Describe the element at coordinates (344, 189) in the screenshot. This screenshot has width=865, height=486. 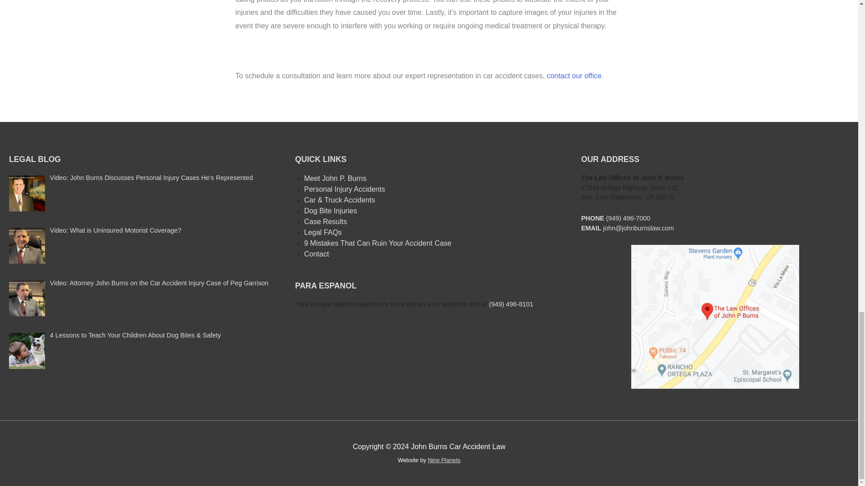
I see `Personal Injury Accidents` at that location.